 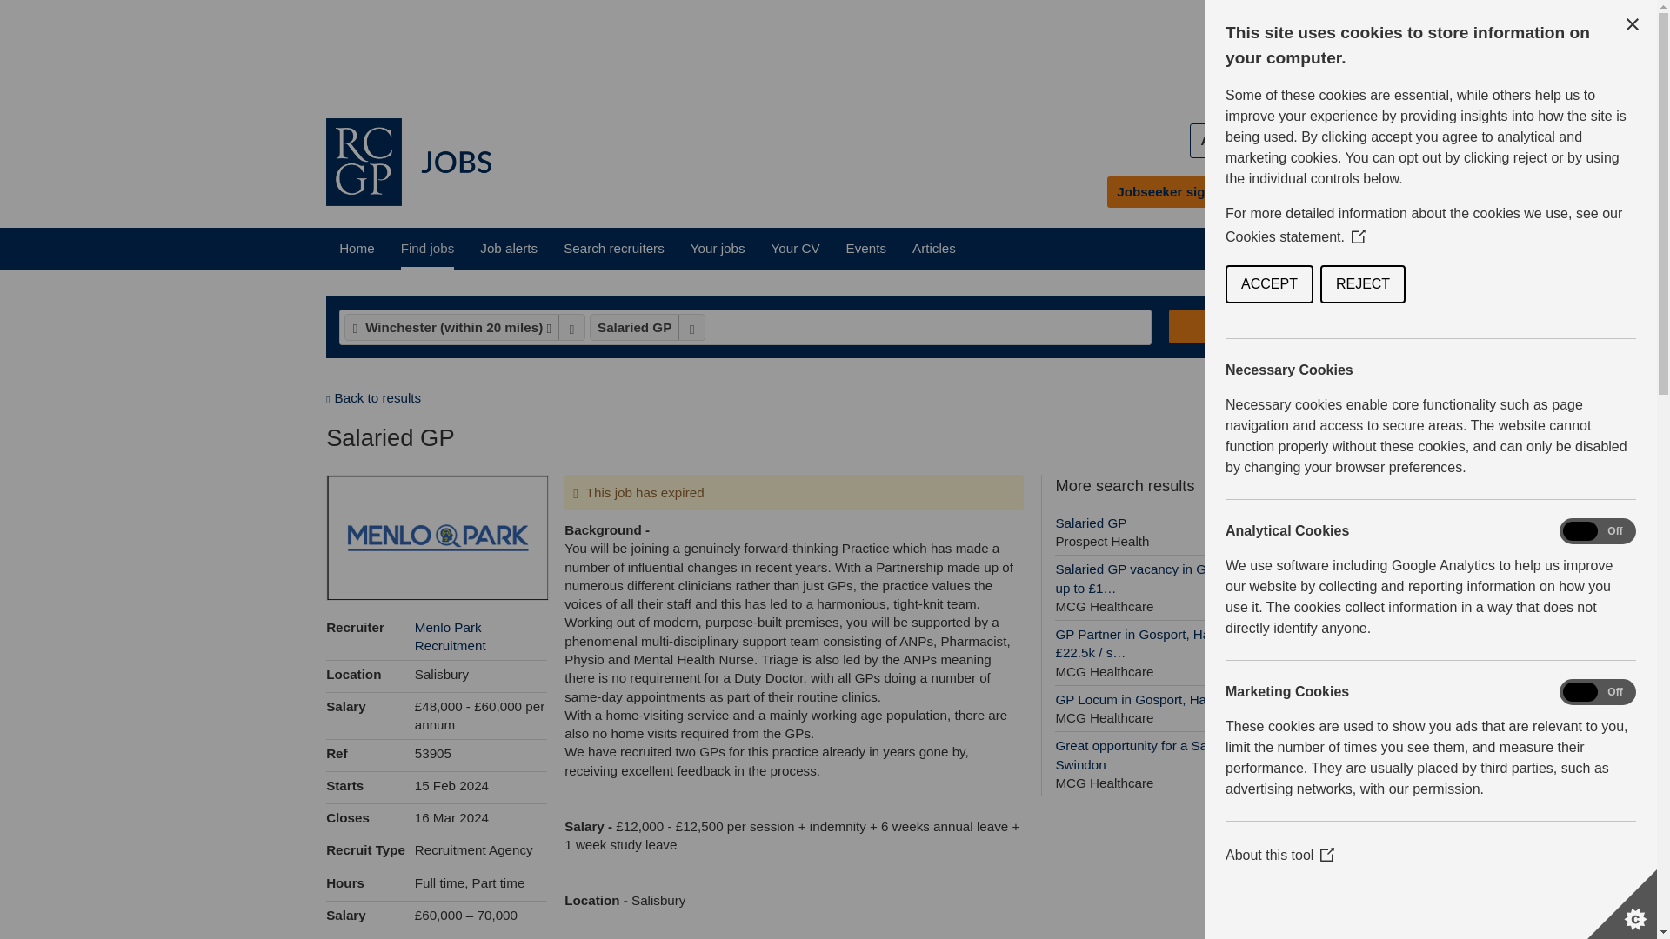 I want to click on Your CV, so click(x=1259, y=140).